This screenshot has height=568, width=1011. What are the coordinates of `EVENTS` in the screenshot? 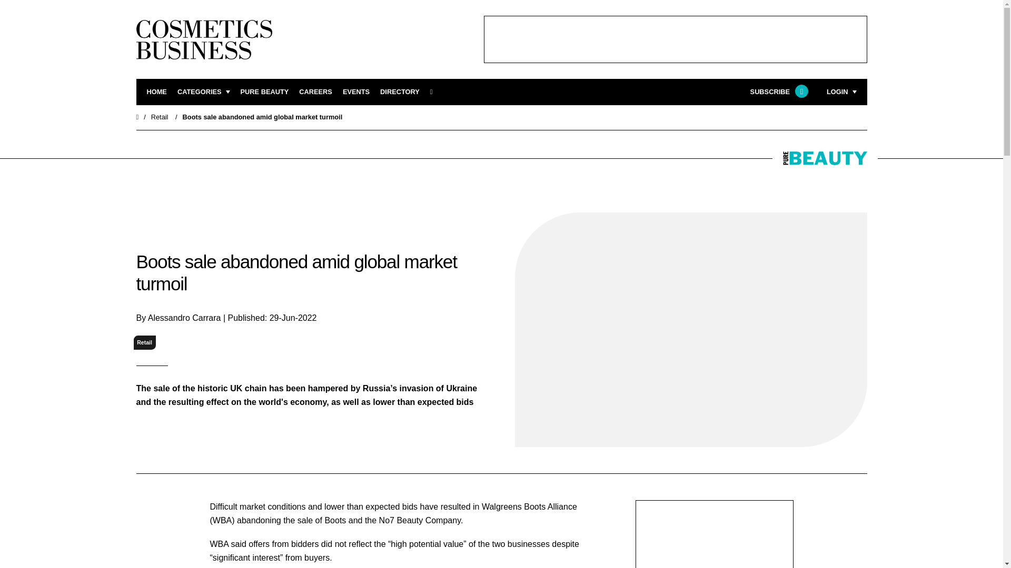 It's located at (356, 92).